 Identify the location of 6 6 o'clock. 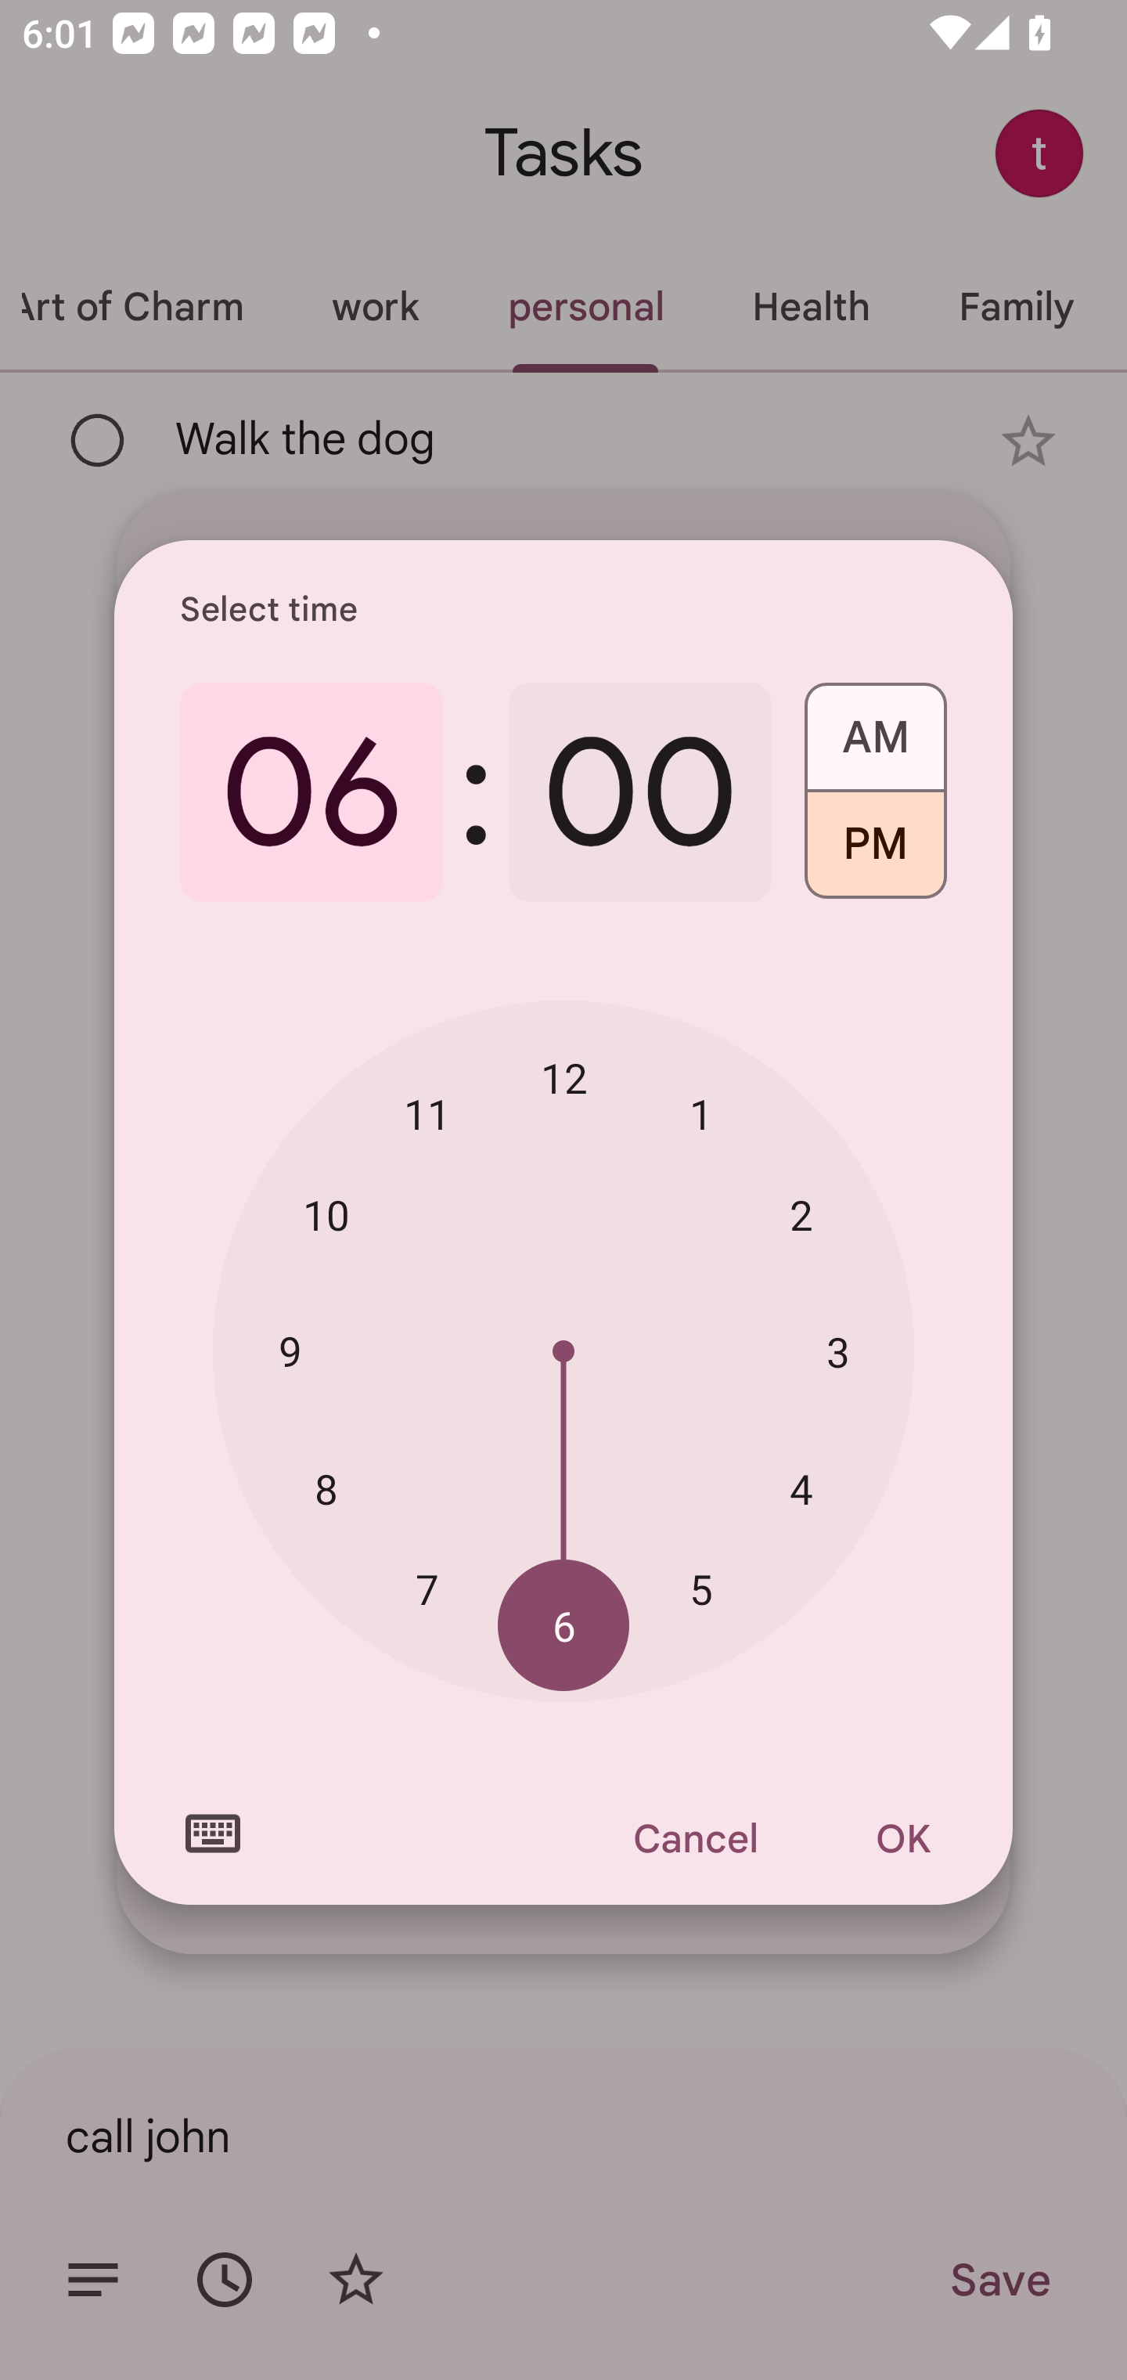
(563, 1627).